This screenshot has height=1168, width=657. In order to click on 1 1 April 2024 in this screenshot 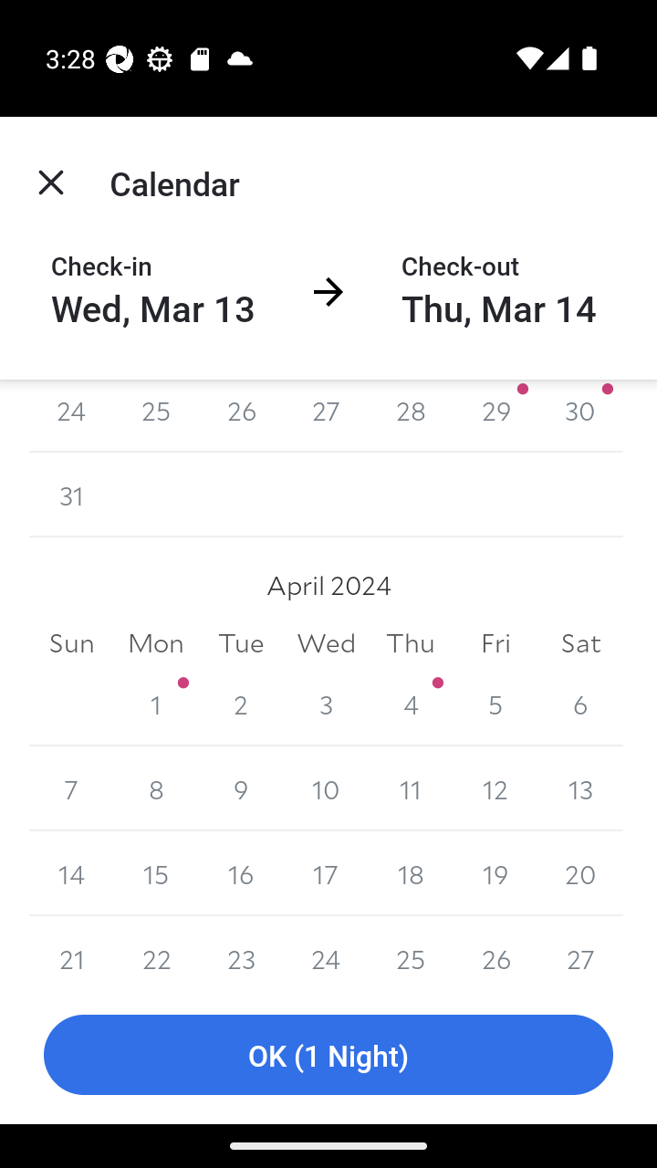, I will do `click(157, 703)`.